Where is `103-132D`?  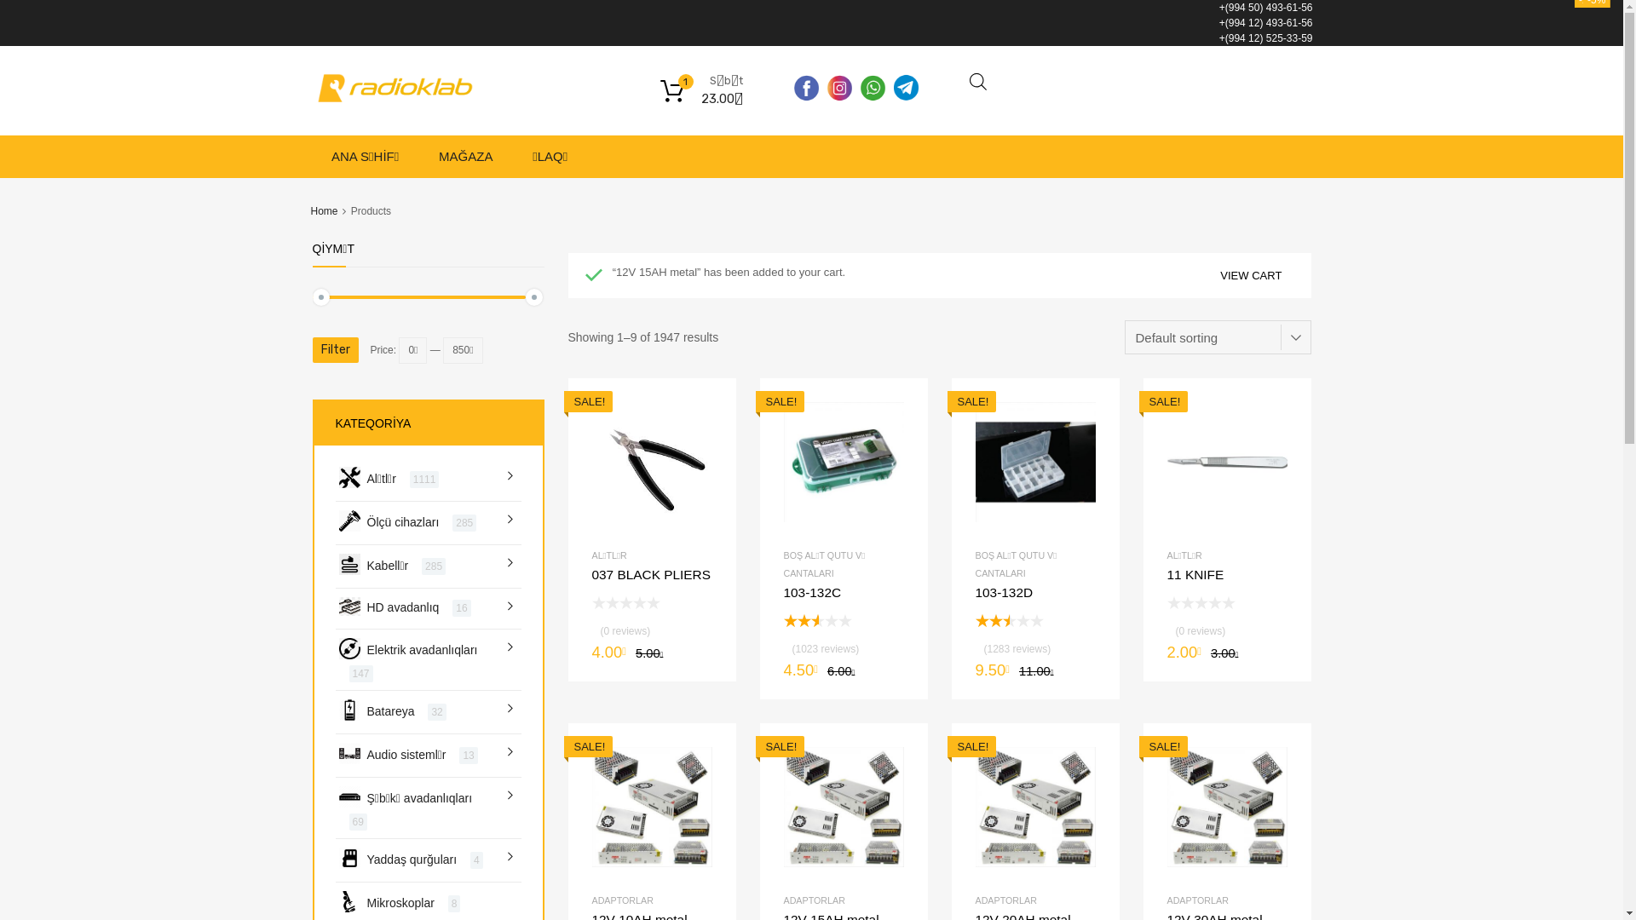
103-132D is located at coordinates (1034, 619).